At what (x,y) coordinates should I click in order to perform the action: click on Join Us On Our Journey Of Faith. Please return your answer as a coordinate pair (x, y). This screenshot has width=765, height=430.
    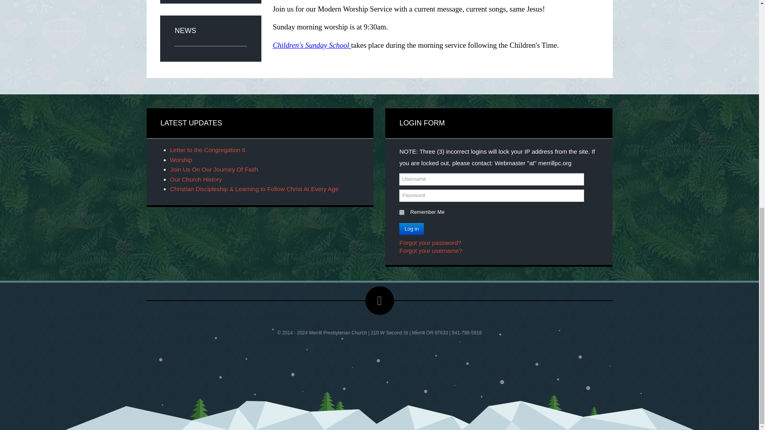
    Looking at the image, I should click on (214, 169).